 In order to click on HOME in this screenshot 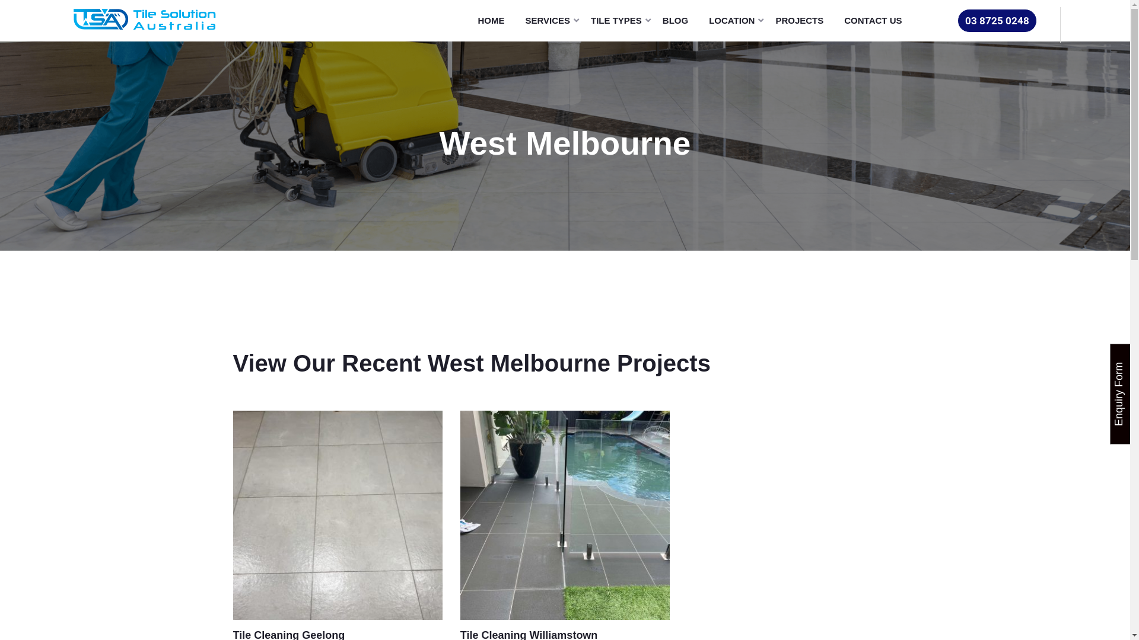, I will do `click(495, 21)`.